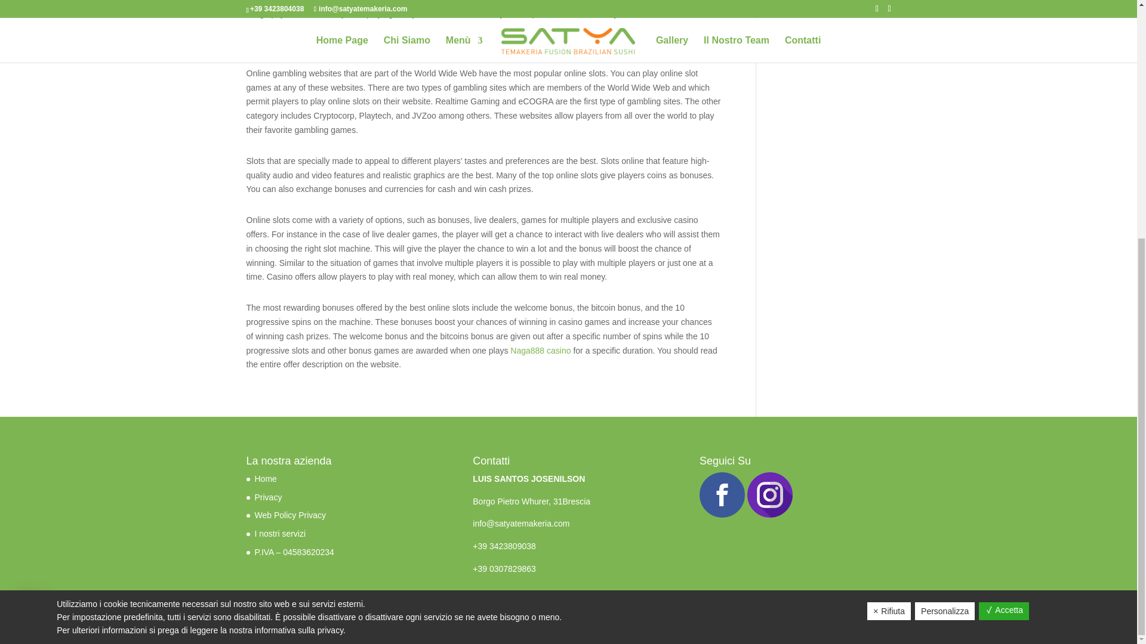 The height and width of the screenshot is (644, 1146). I want to click on Web Policy Privacy, so click(290, 515).